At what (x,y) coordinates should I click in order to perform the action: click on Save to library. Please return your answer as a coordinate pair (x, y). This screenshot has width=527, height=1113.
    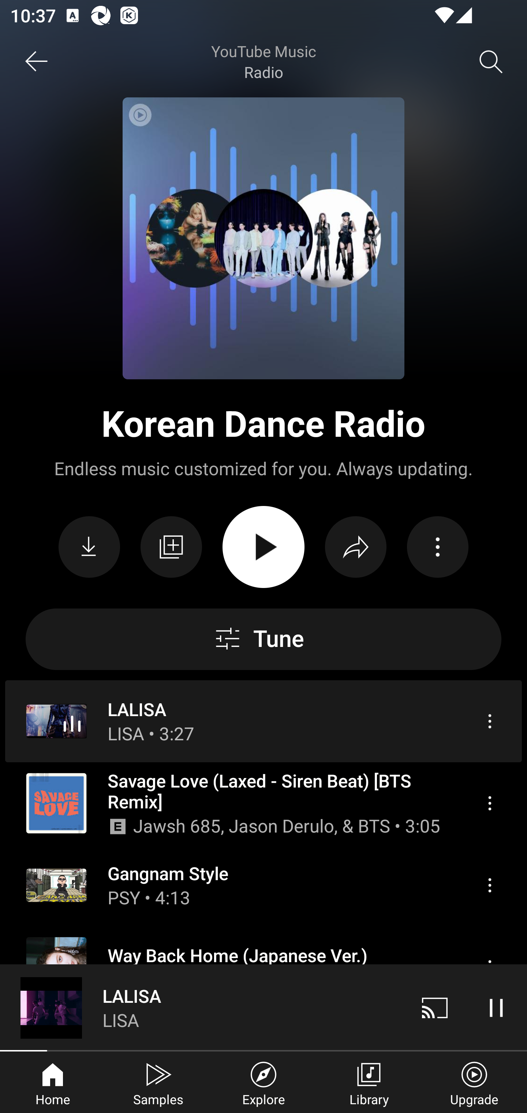
    Looking at the image, I should click on (171, 547).